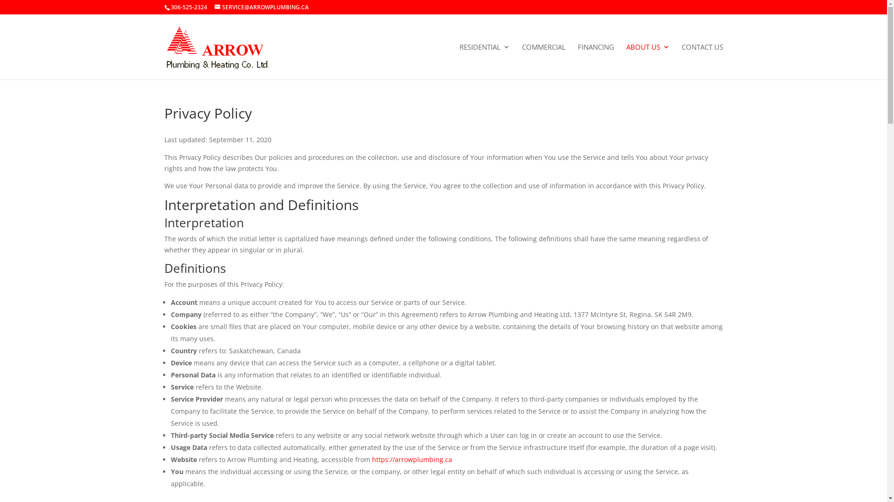  I want to click on https://arrowplumbing.ca, so click(412, 459).